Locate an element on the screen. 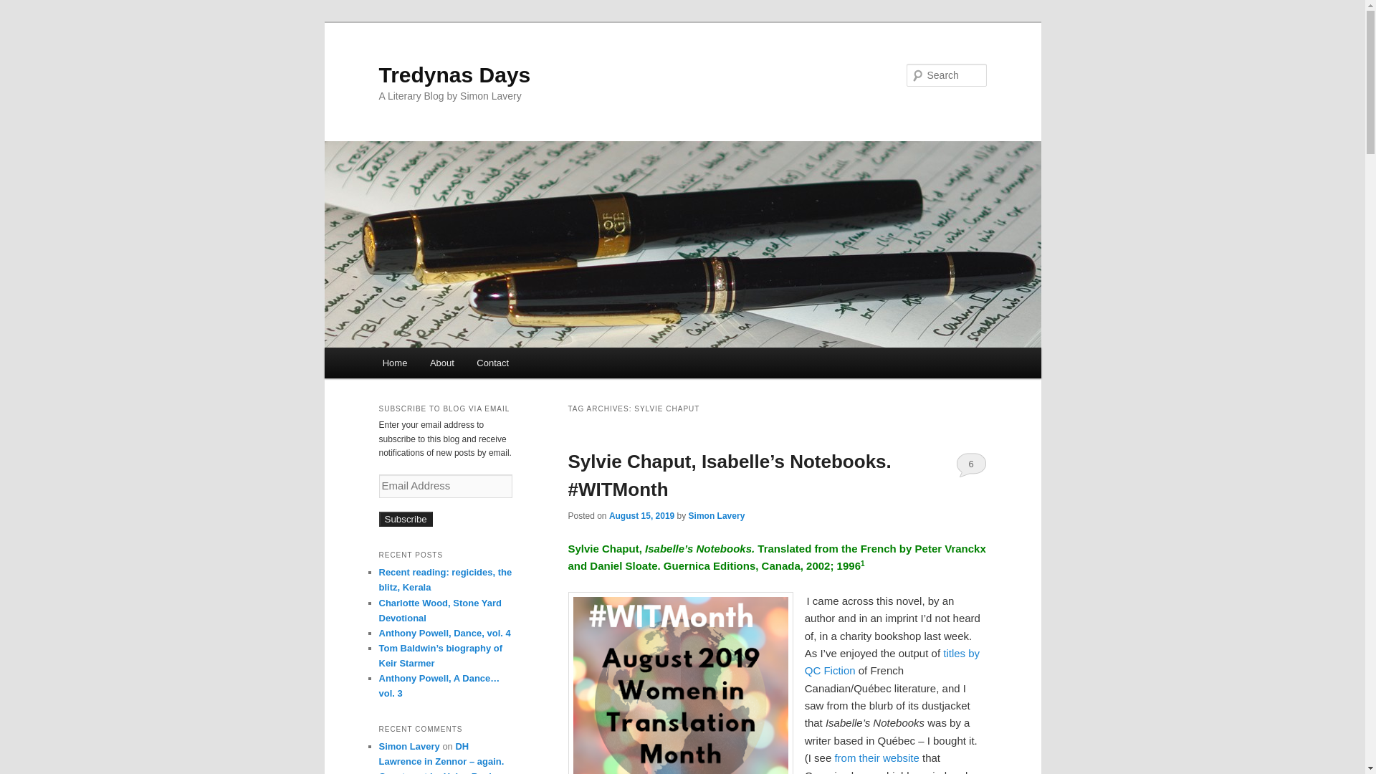 The width and height of the screenshot is (1376, 774). Contact is located at coordinates (493, 363).